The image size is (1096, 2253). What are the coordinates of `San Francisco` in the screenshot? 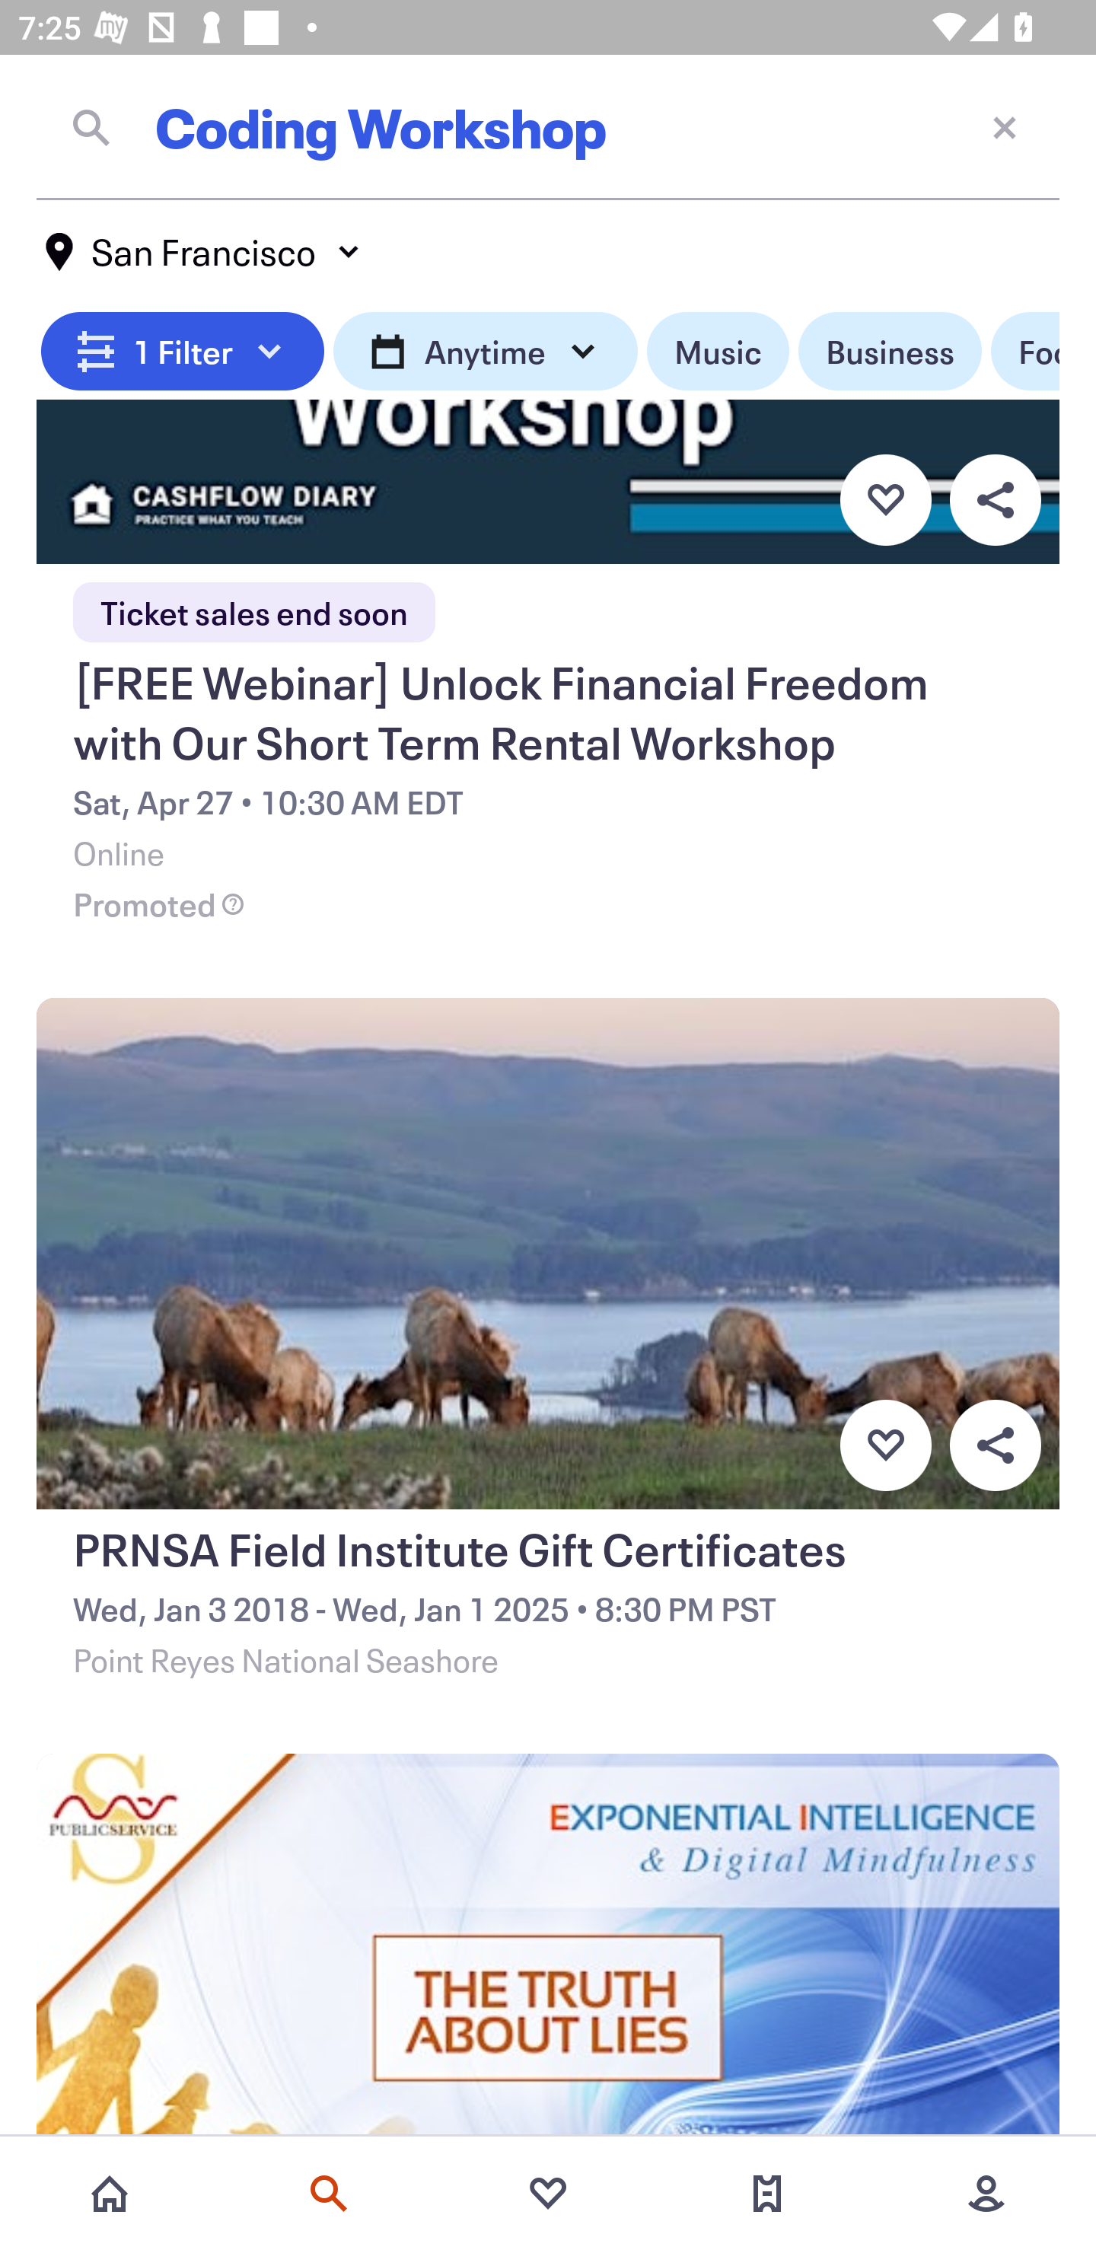 It's located at (204, 252).